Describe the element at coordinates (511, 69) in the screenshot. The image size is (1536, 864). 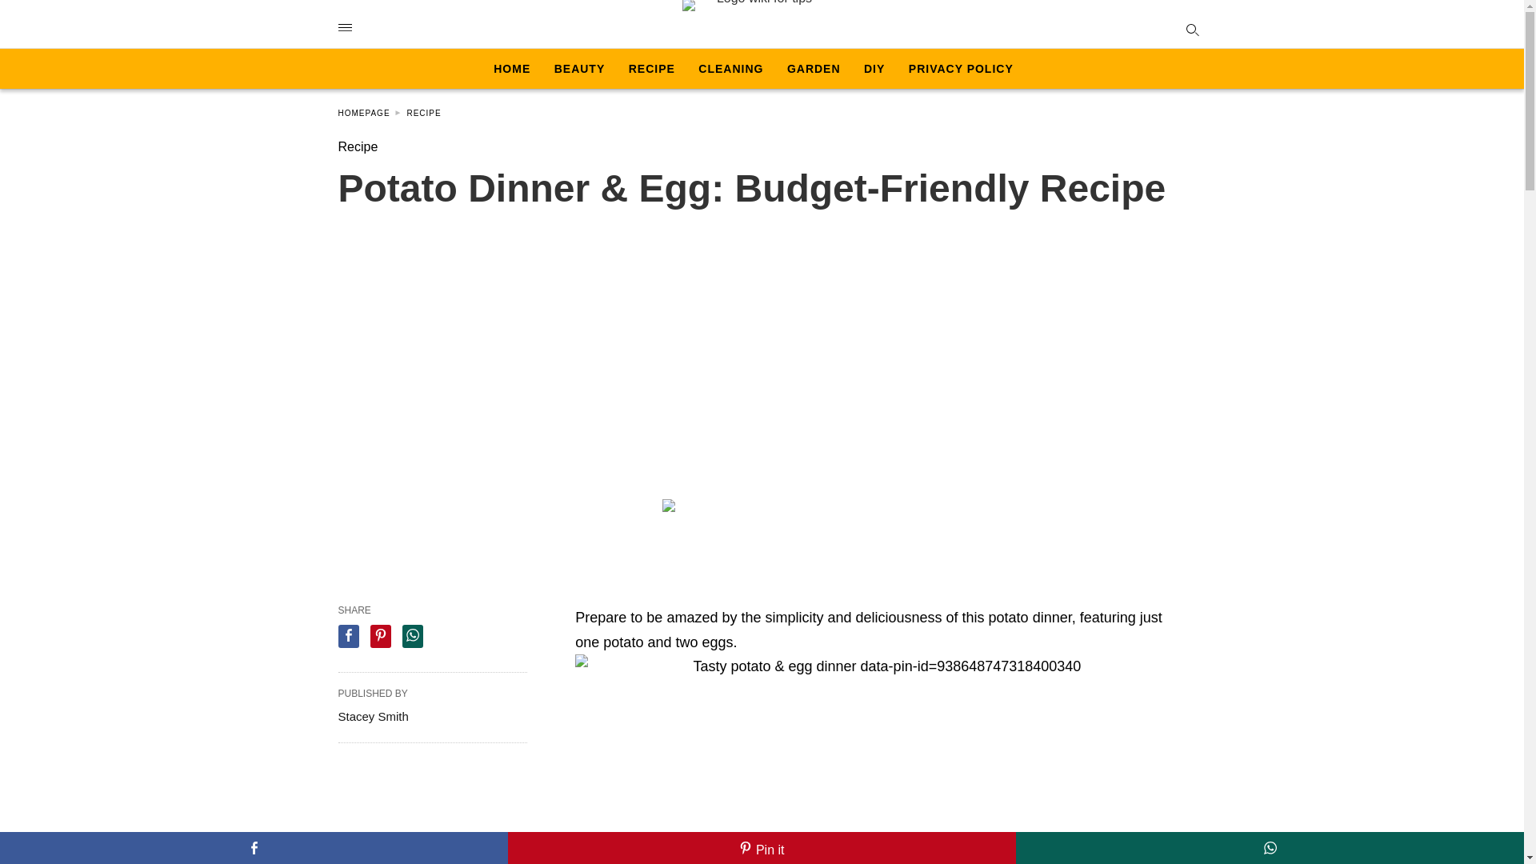
I see `HOME` at that location.